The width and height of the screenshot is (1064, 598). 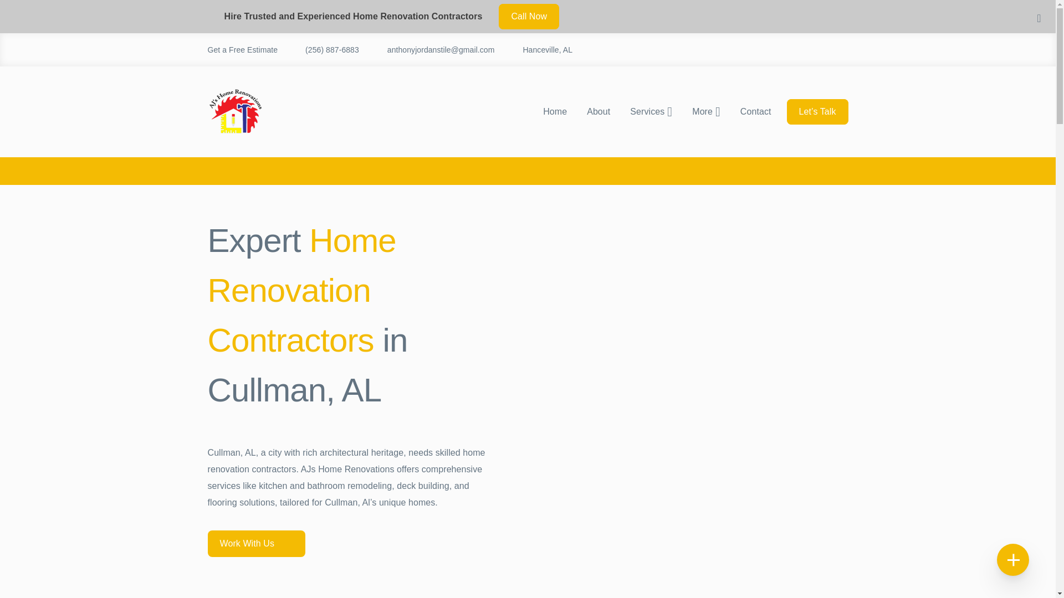 What do you see at coordinates (706, 112) in the screenshot?
I see `More` at bounding box center [706, 112].